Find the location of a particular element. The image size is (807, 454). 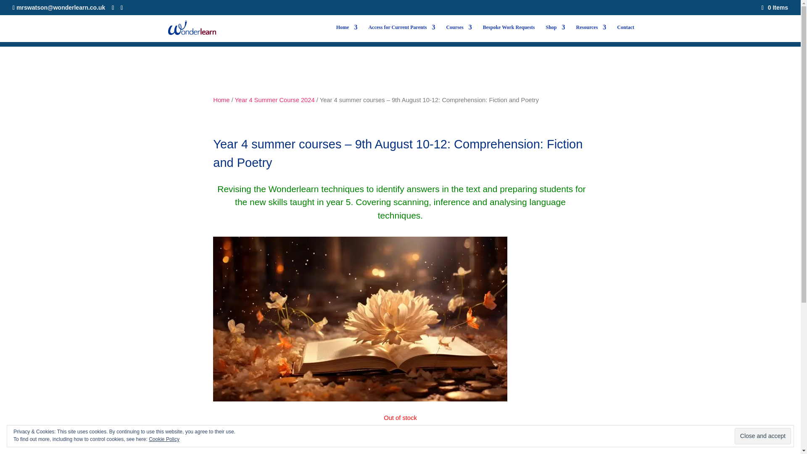

Shop is located at coordinates (556, 33).